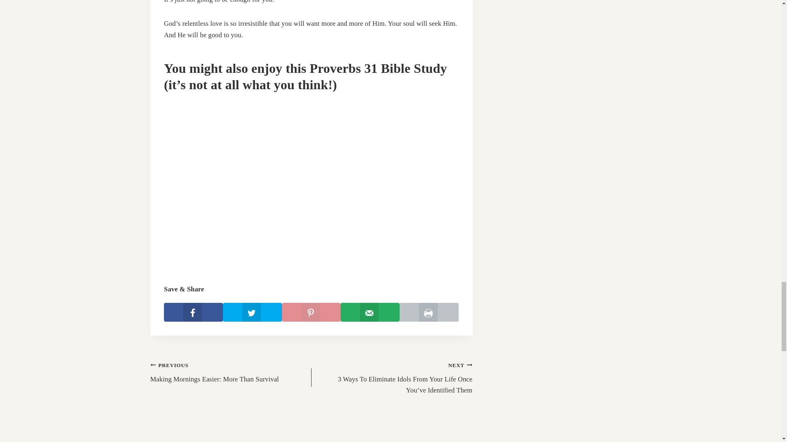 This screenshot has width=787, height=442. I want to click on Send over email, so click(311, 312).